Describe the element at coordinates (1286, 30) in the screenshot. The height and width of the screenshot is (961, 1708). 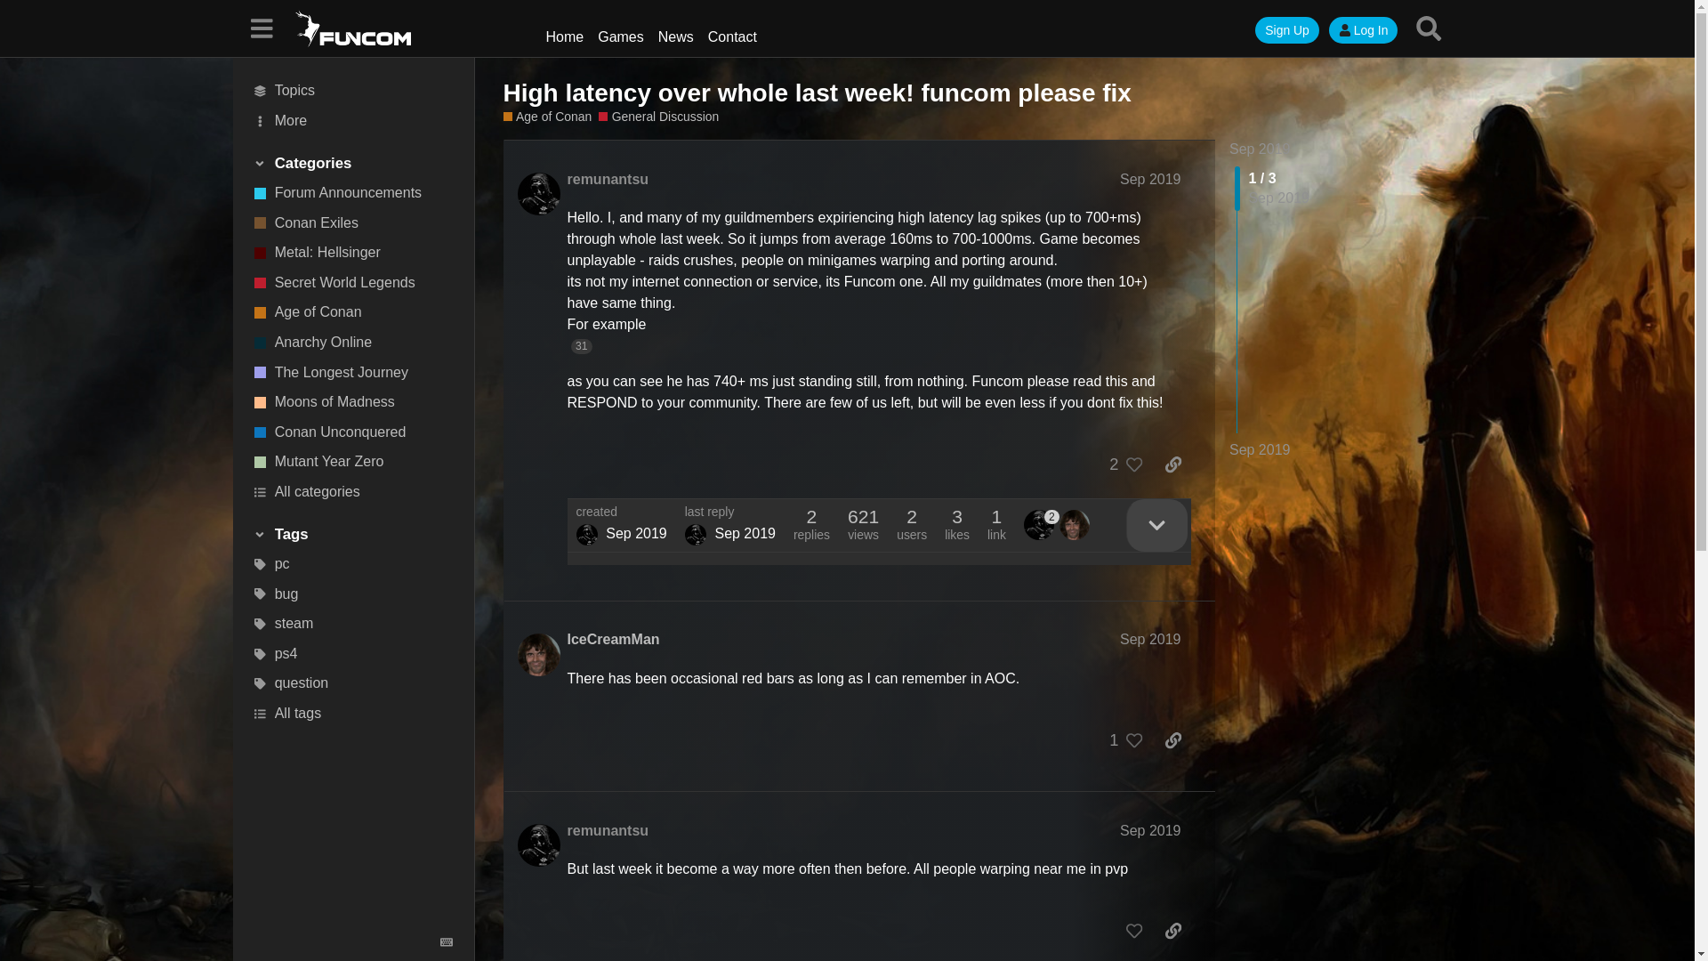
I see `Sign Up` at that location.